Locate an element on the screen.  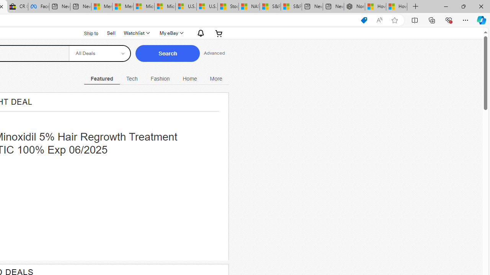
Class: ebayui-refit-nav-ul is located at coordinates (156, 78).